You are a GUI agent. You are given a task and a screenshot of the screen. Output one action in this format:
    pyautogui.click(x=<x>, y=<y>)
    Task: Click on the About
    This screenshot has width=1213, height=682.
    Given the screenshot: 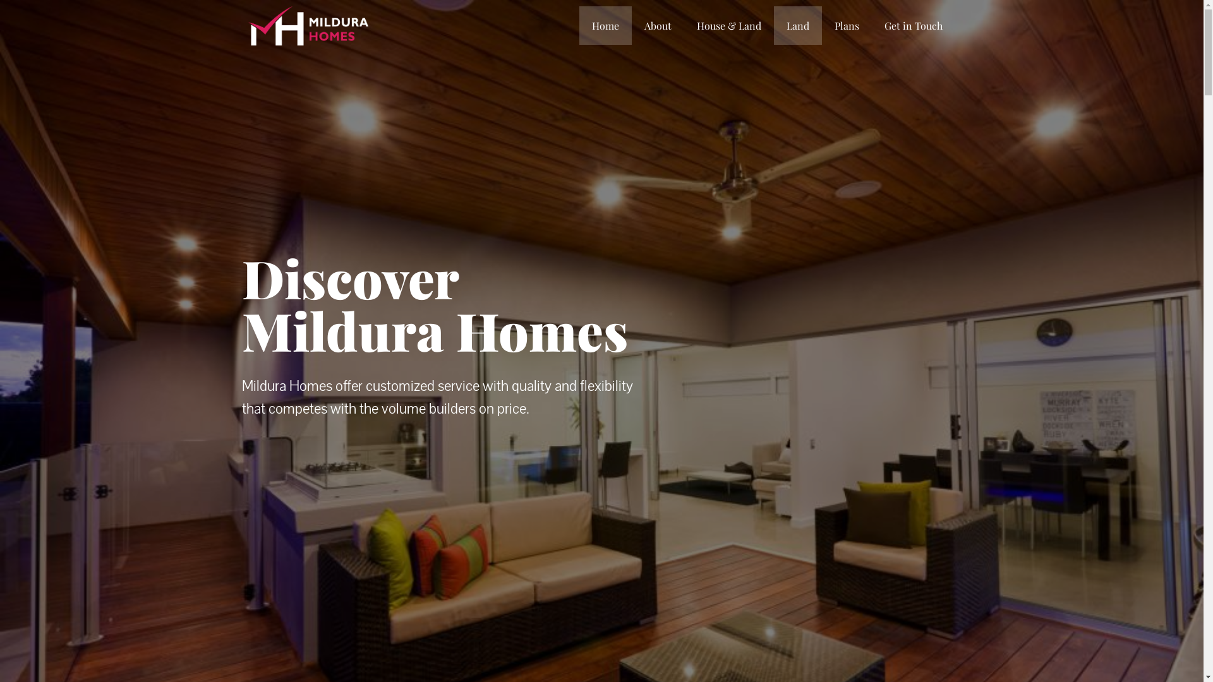 What is the action you would take?
    pyautogui.click(x=658, y=25)
    